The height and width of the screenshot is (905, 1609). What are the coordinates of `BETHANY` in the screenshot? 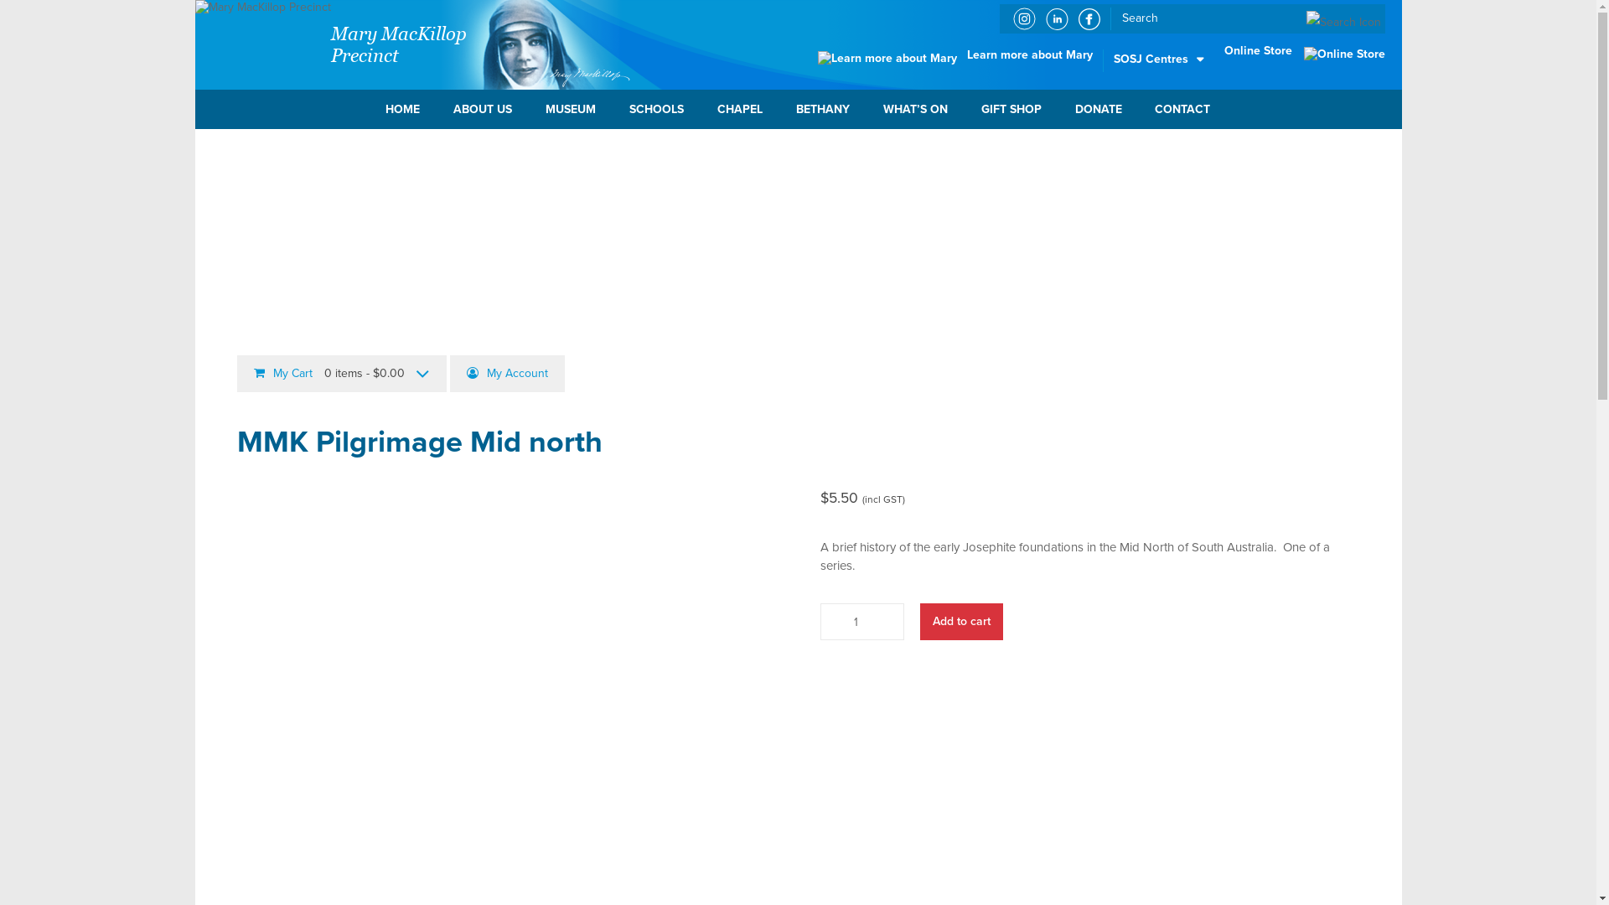 It's located at (823, 109).